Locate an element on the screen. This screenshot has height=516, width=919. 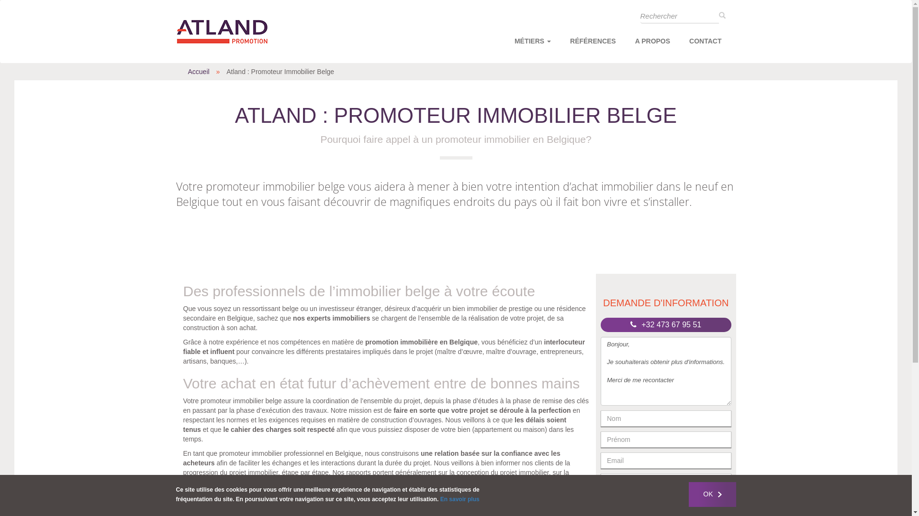
OK is located at coordinates (712, 494).